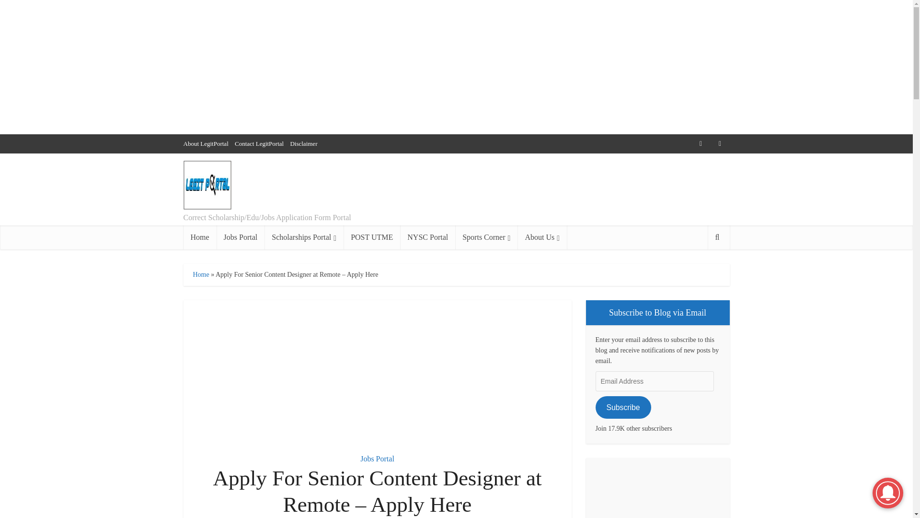 The height and width of the screenshot is (518, 920). I want to click on Sports Corner, so click(486, 237).